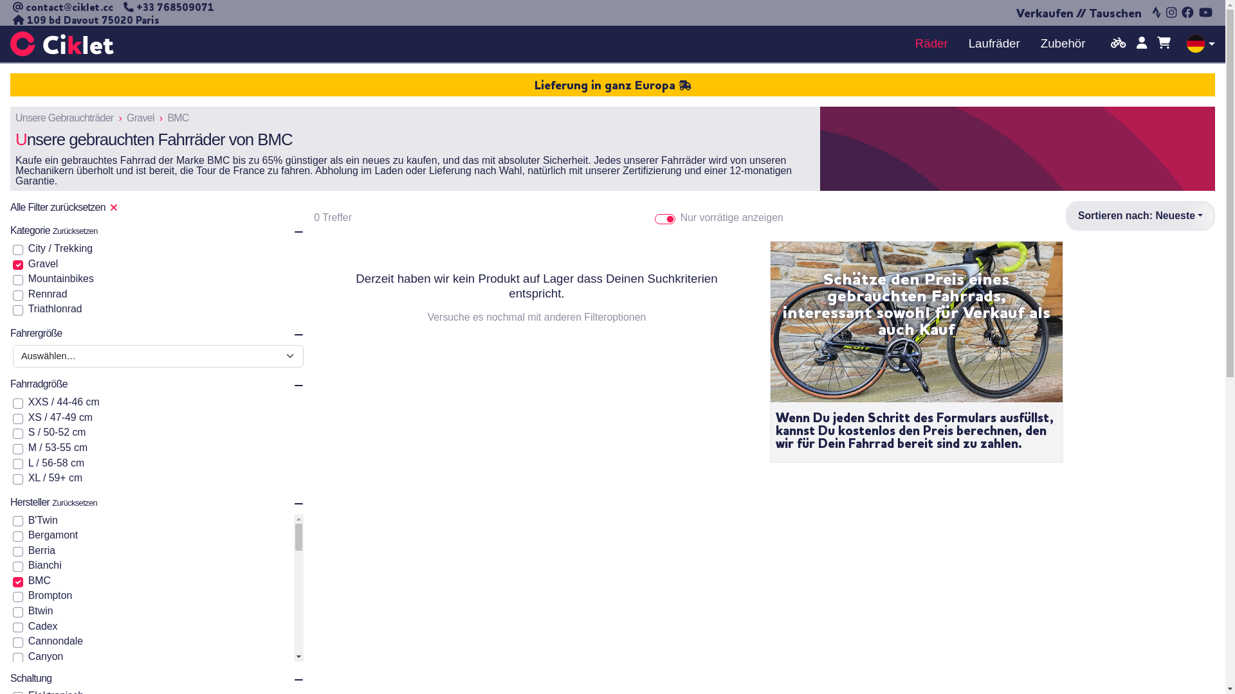 This screenshot has width=1235, height=694. What do you see at coordinates (63, 8) in the screenshot?
I see `contact@ciklet.cc` at bounding box center [63, 8].